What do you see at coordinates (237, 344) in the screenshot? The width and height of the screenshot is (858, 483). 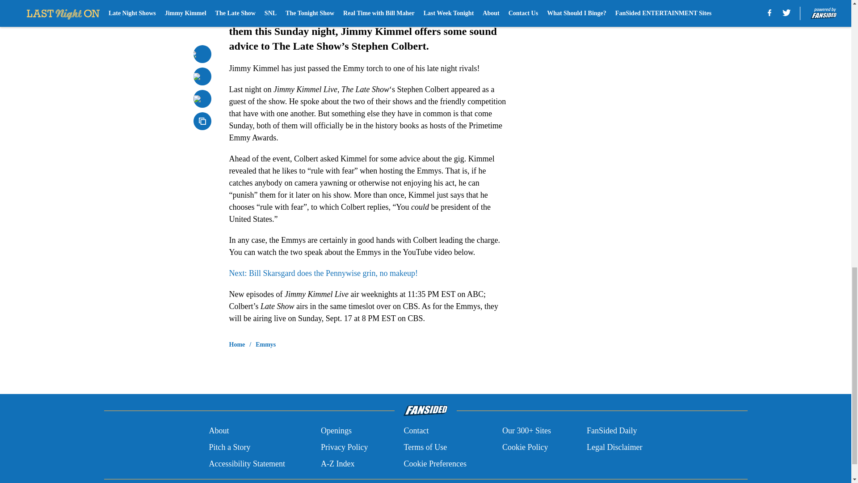 I see `Home` at bounding box center [237, 344].